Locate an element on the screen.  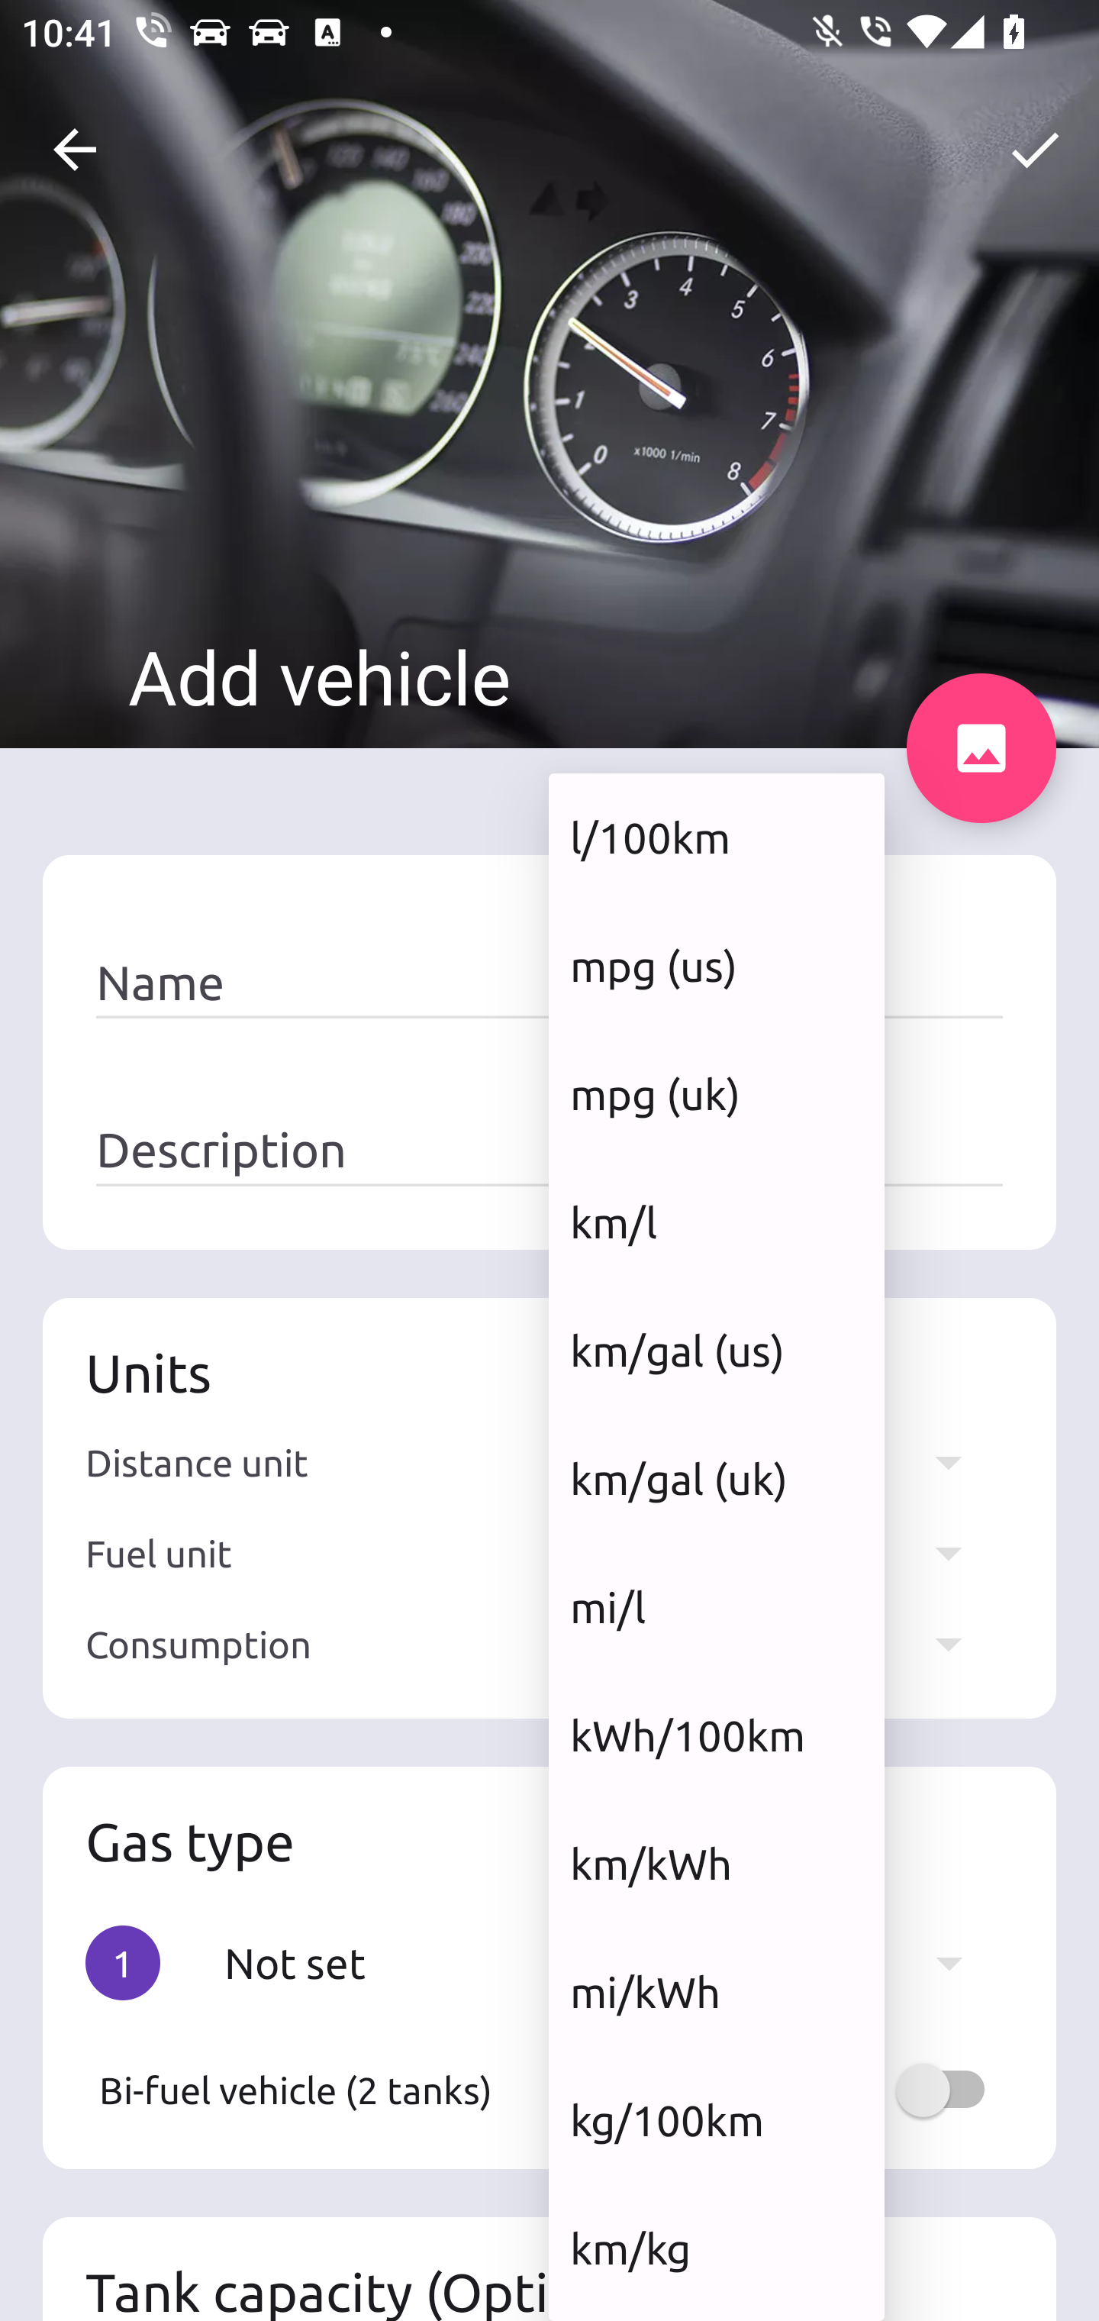
km/kg is located at coordinates (716, 2248).